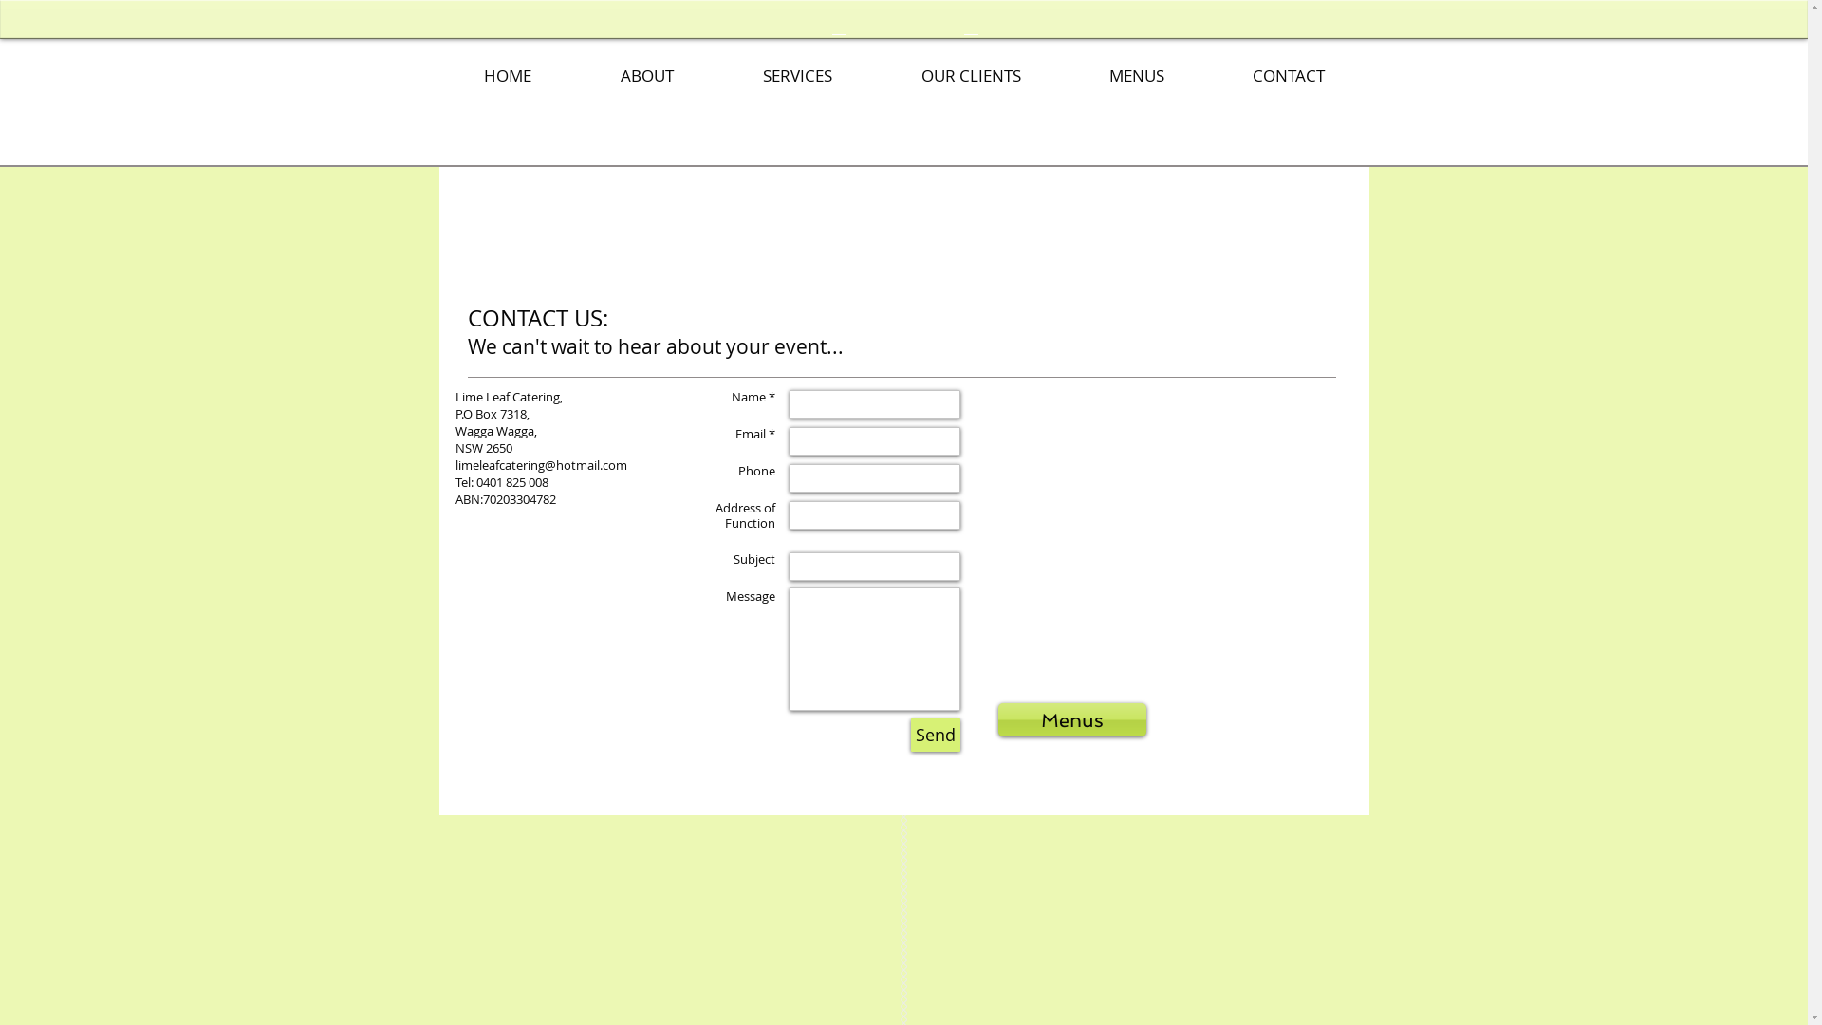 Image resolution: width=1822 pixels, height=1025 pixels. Describe the element at coordinates (936, 735) in the screenshot. I see `Send` at that location.